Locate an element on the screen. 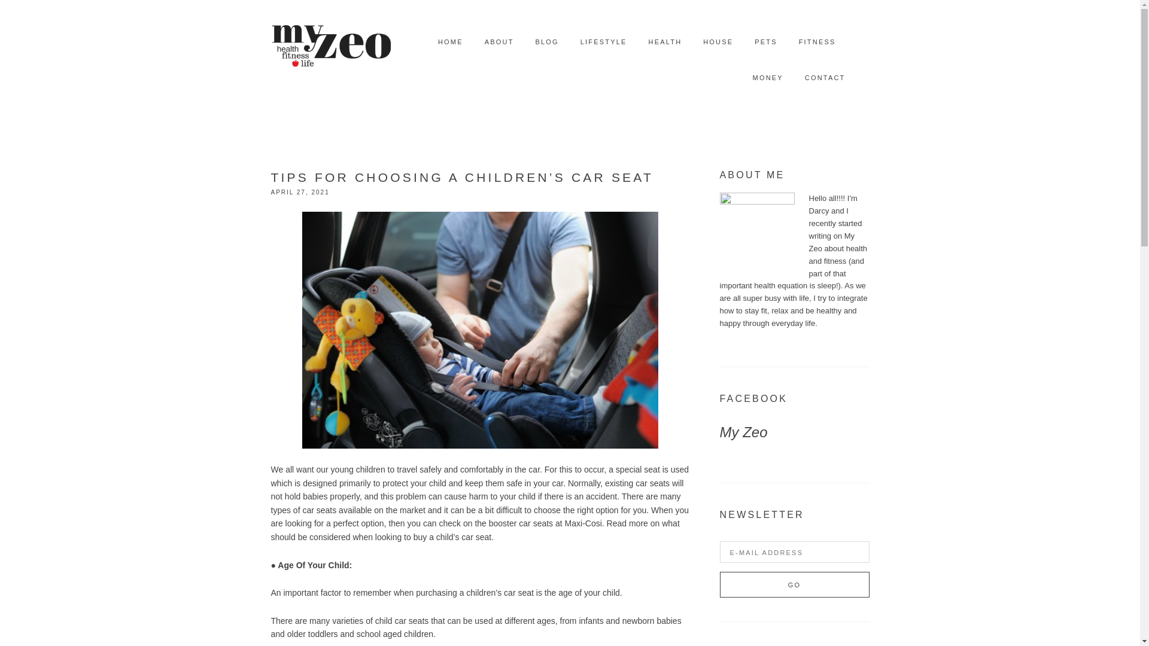 The image size is (1149, 646). booster car seats at Maxi-Cosi is located at coordinates (546, 523).